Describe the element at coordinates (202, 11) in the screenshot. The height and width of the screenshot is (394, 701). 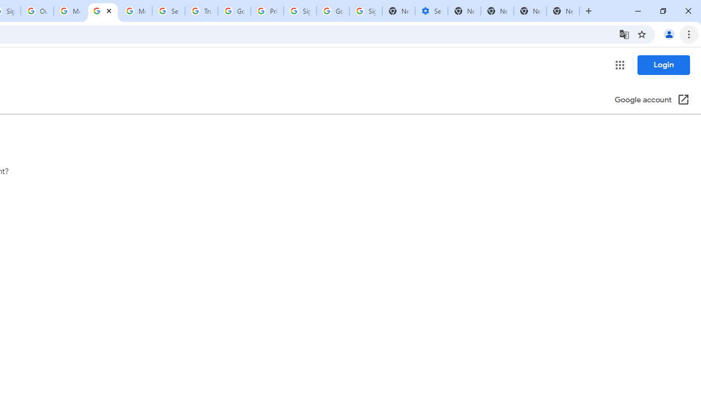
I see `Trusted Information and Content - Google Safety Center` at that location.